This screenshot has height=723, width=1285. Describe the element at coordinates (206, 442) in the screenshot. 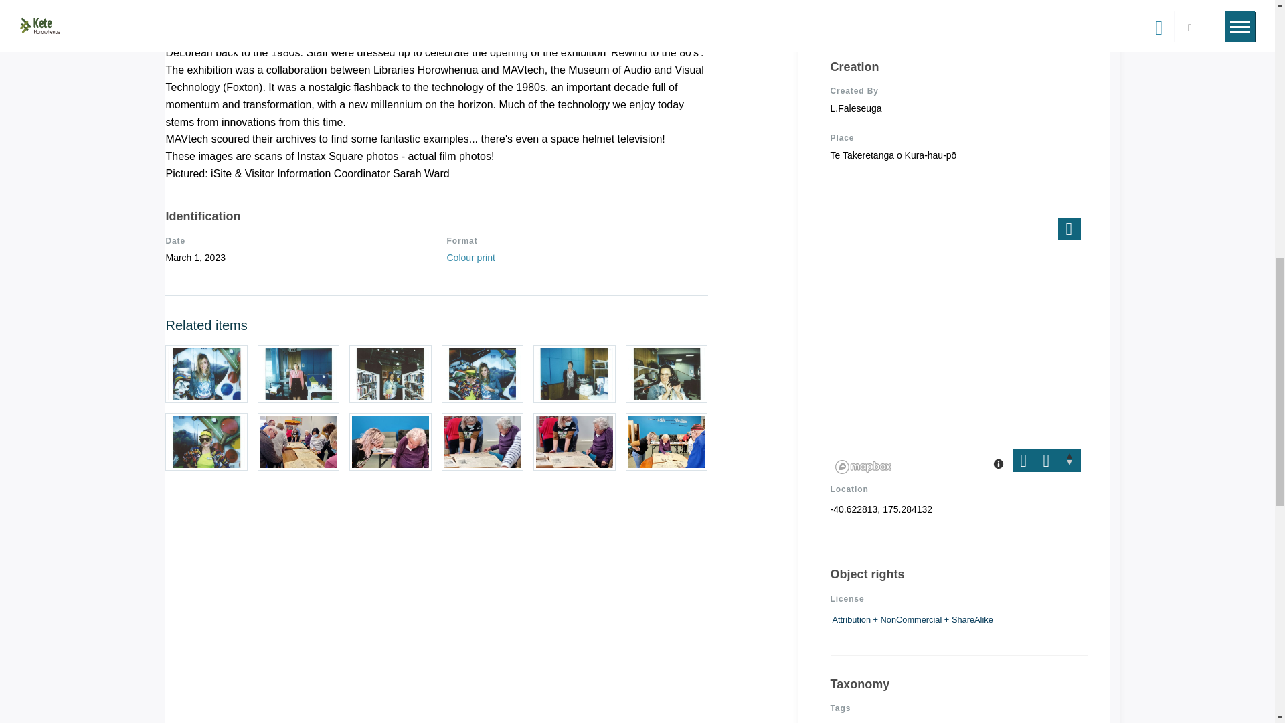

I see `Rewind to the 80's - staff dress-up day` at that location.